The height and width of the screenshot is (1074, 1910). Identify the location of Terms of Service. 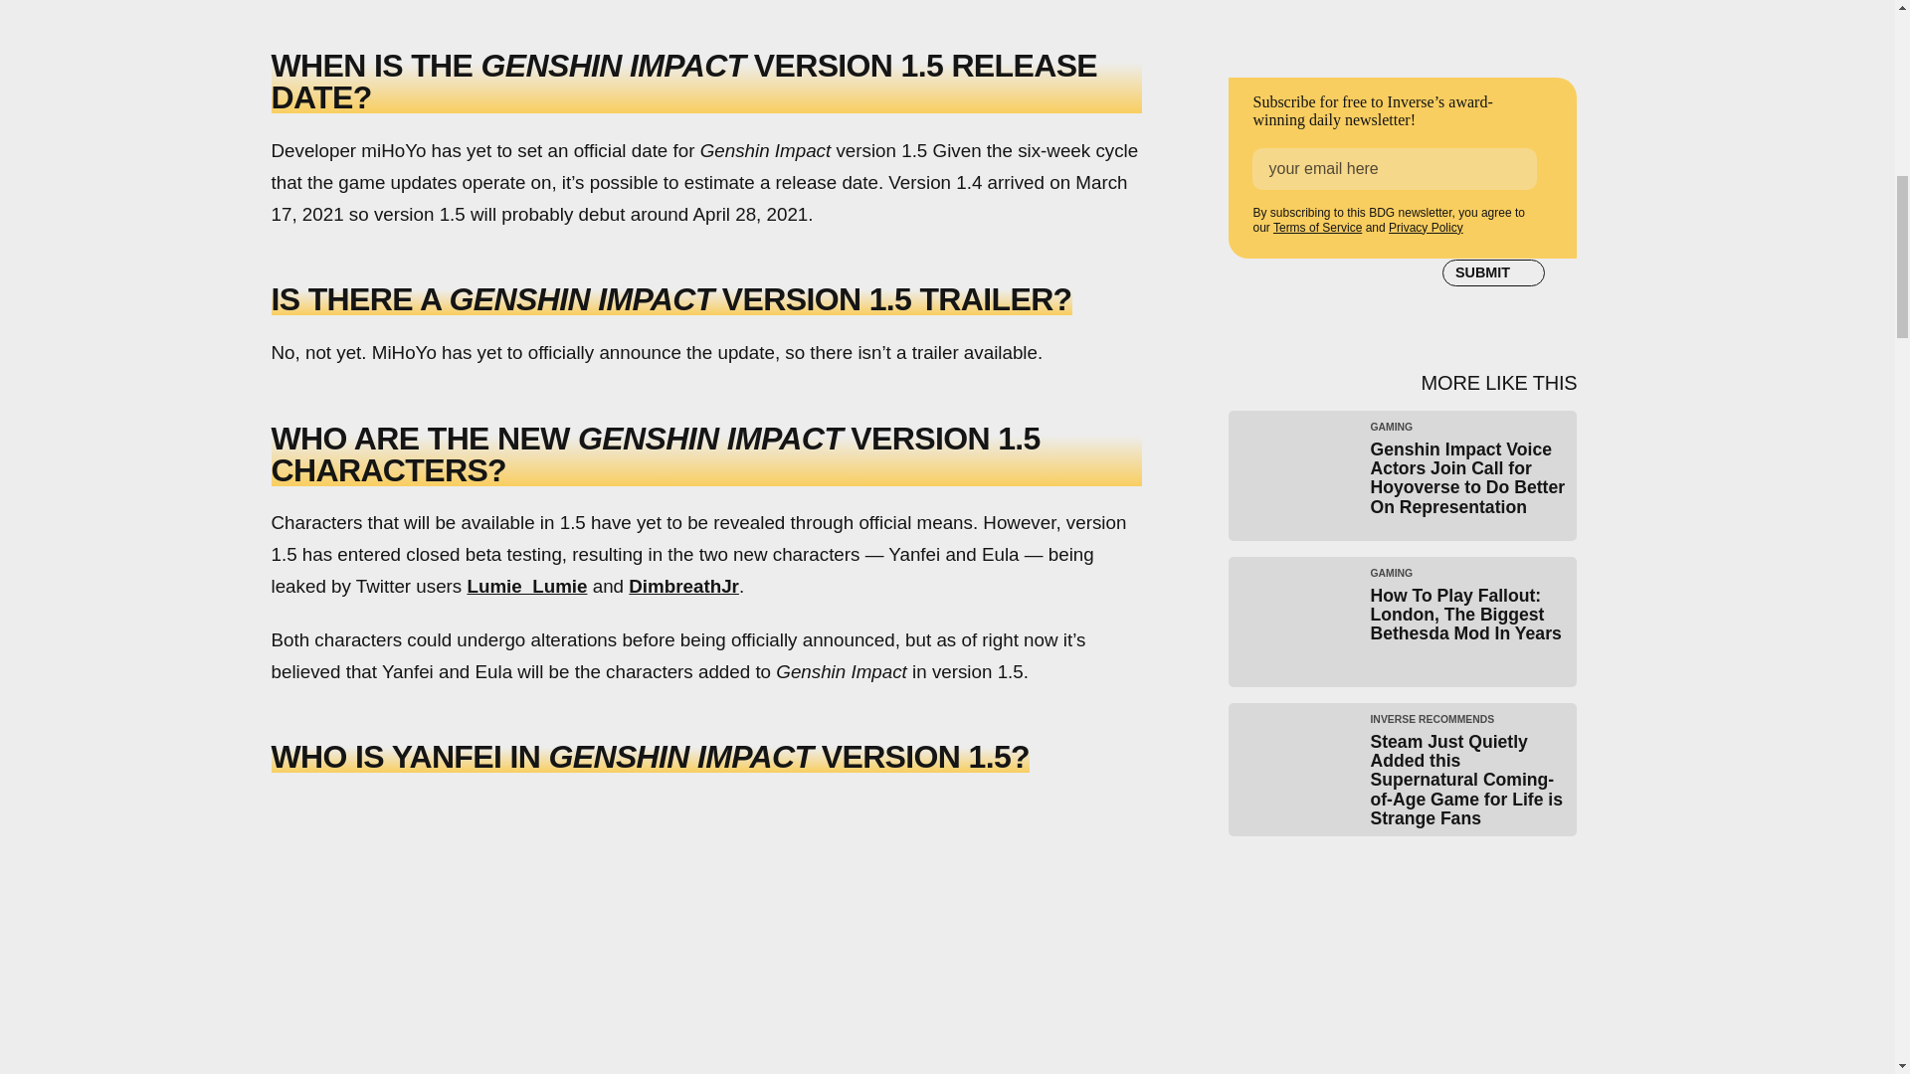
(1317, 228).